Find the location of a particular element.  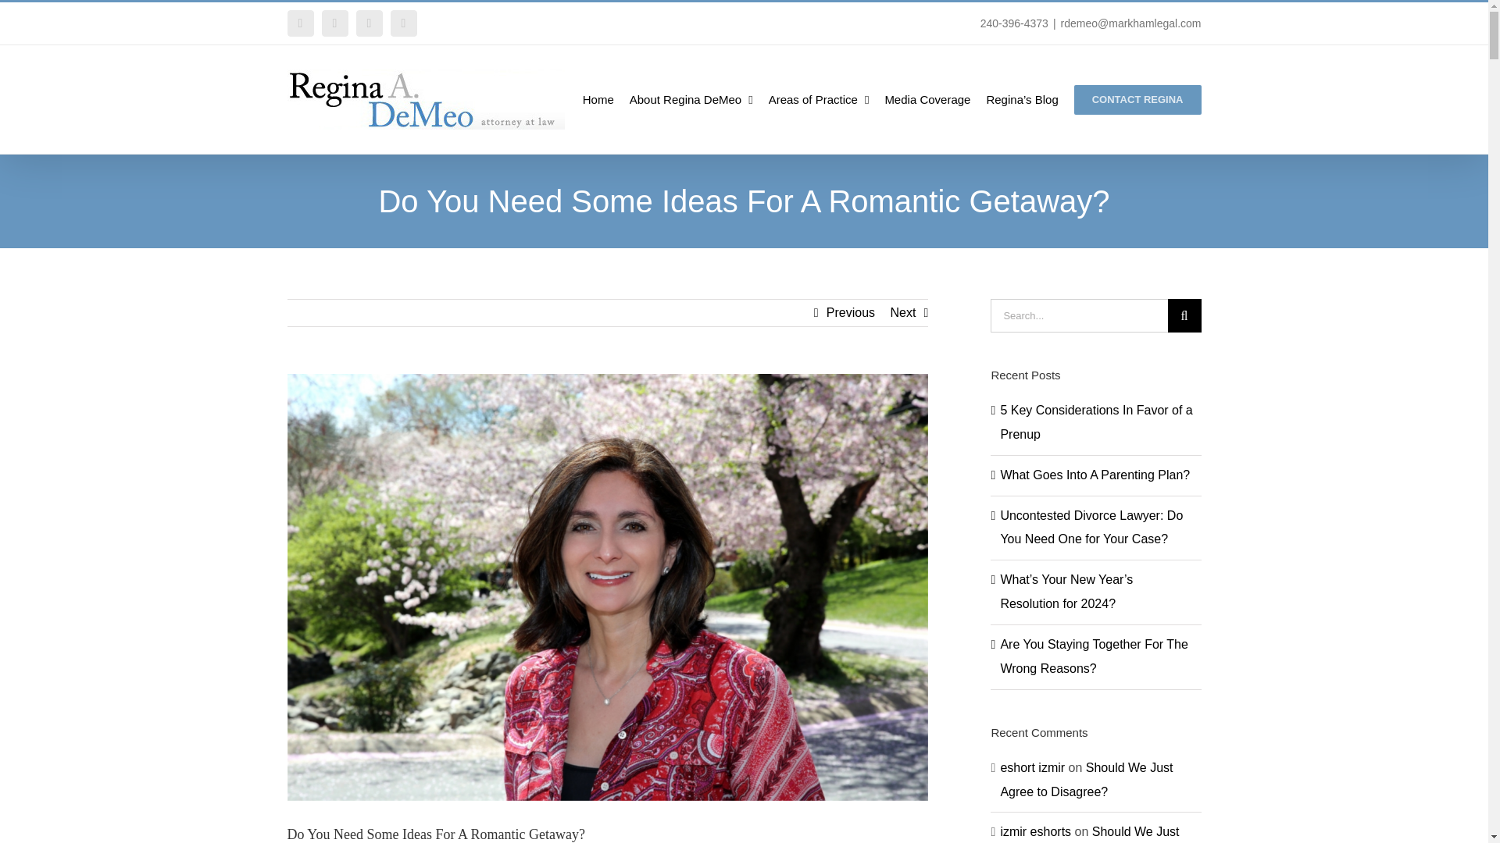

Facebook is located at coordinates (300, 23).